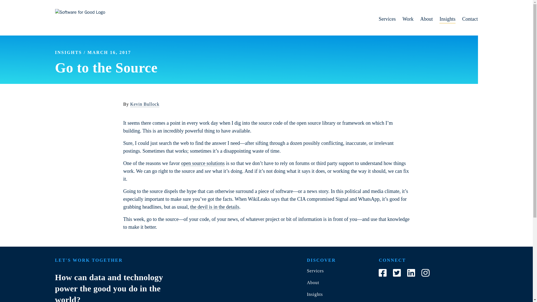 The image size is (537, 302). Describe the element at coordinates (444, 19) in the screenshot. I see `Insights` at that location.